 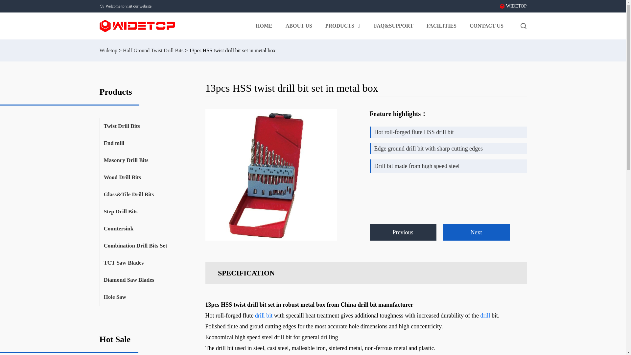 What do you see at coordinates (271, 175) in the screenshot?
I see `13pcs HSS twist drill bit set in metal box` at bounding box center [271, 175].